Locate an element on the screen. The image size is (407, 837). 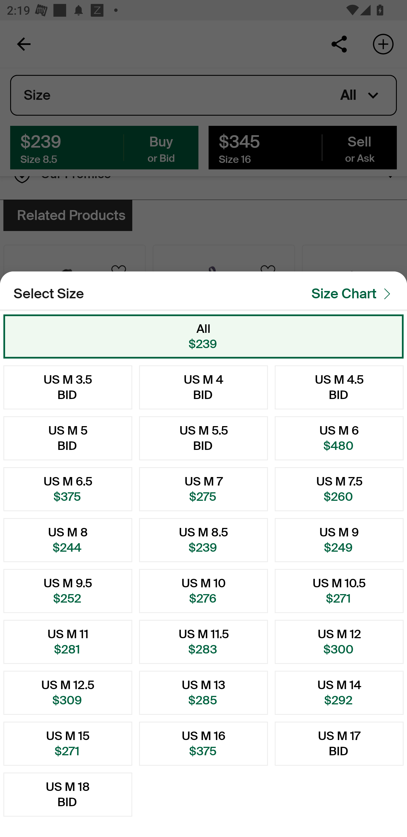
US M 4 BID is located at coordinates (203, 387).